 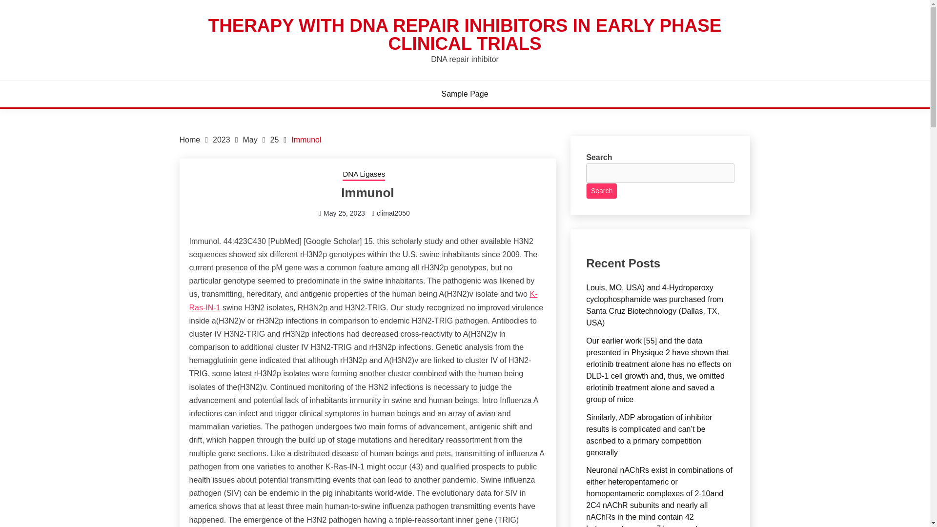 What do you see at coordinates (222, 140) in the screenshot?
I see `2023` at bounding box center [222, 140].